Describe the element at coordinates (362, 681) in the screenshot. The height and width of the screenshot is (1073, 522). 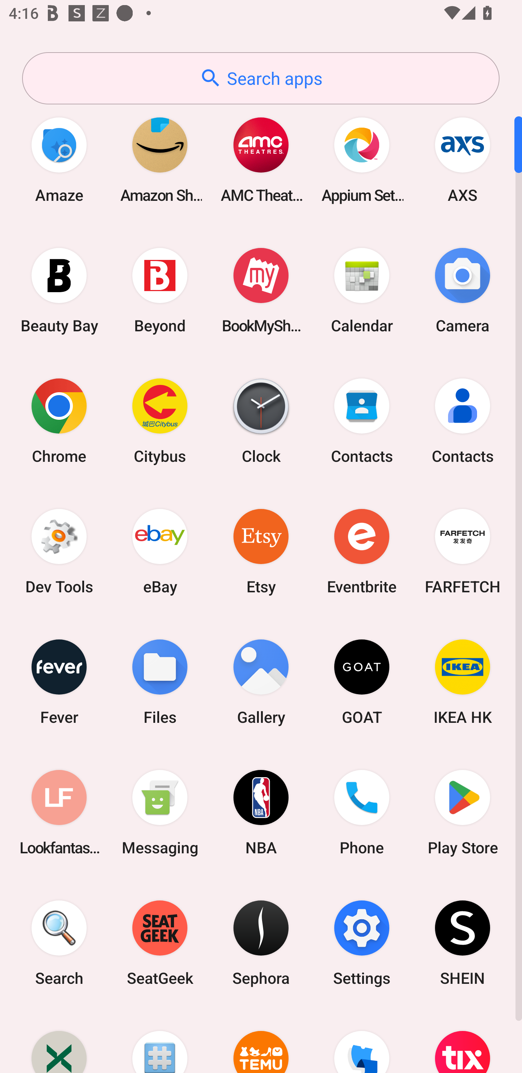
I see `GOAT` at that location.